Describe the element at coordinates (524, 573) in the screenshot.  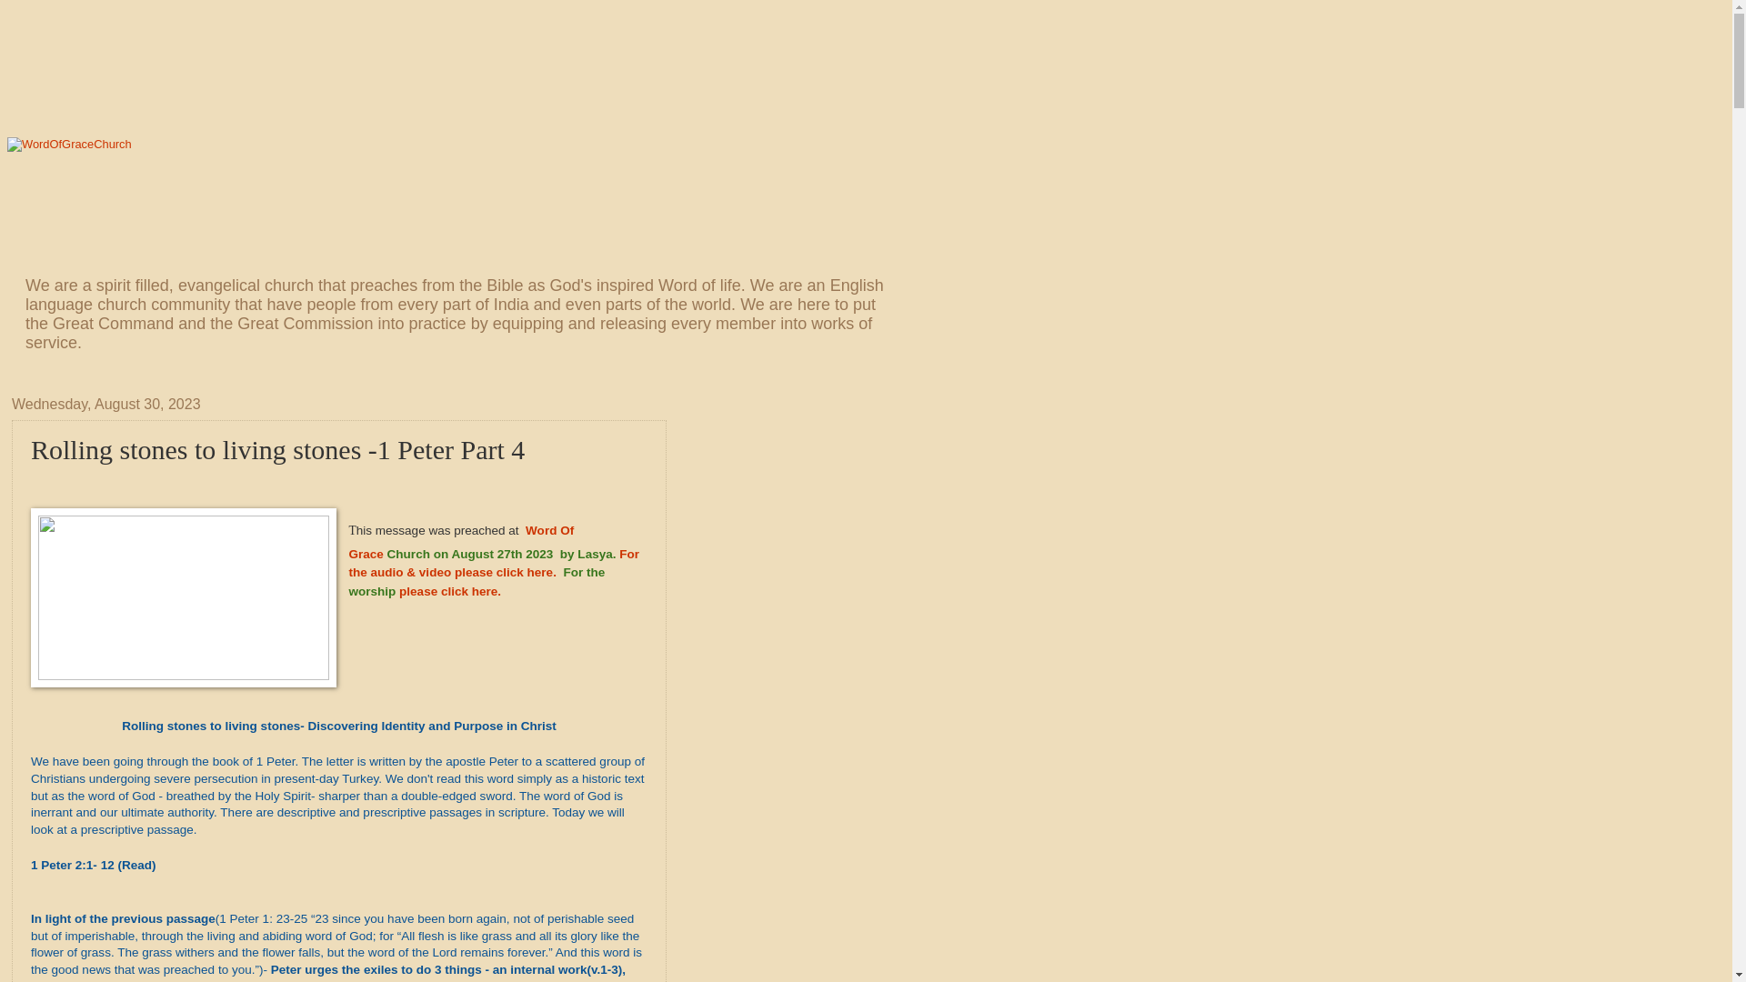
I see `click here` at that location.